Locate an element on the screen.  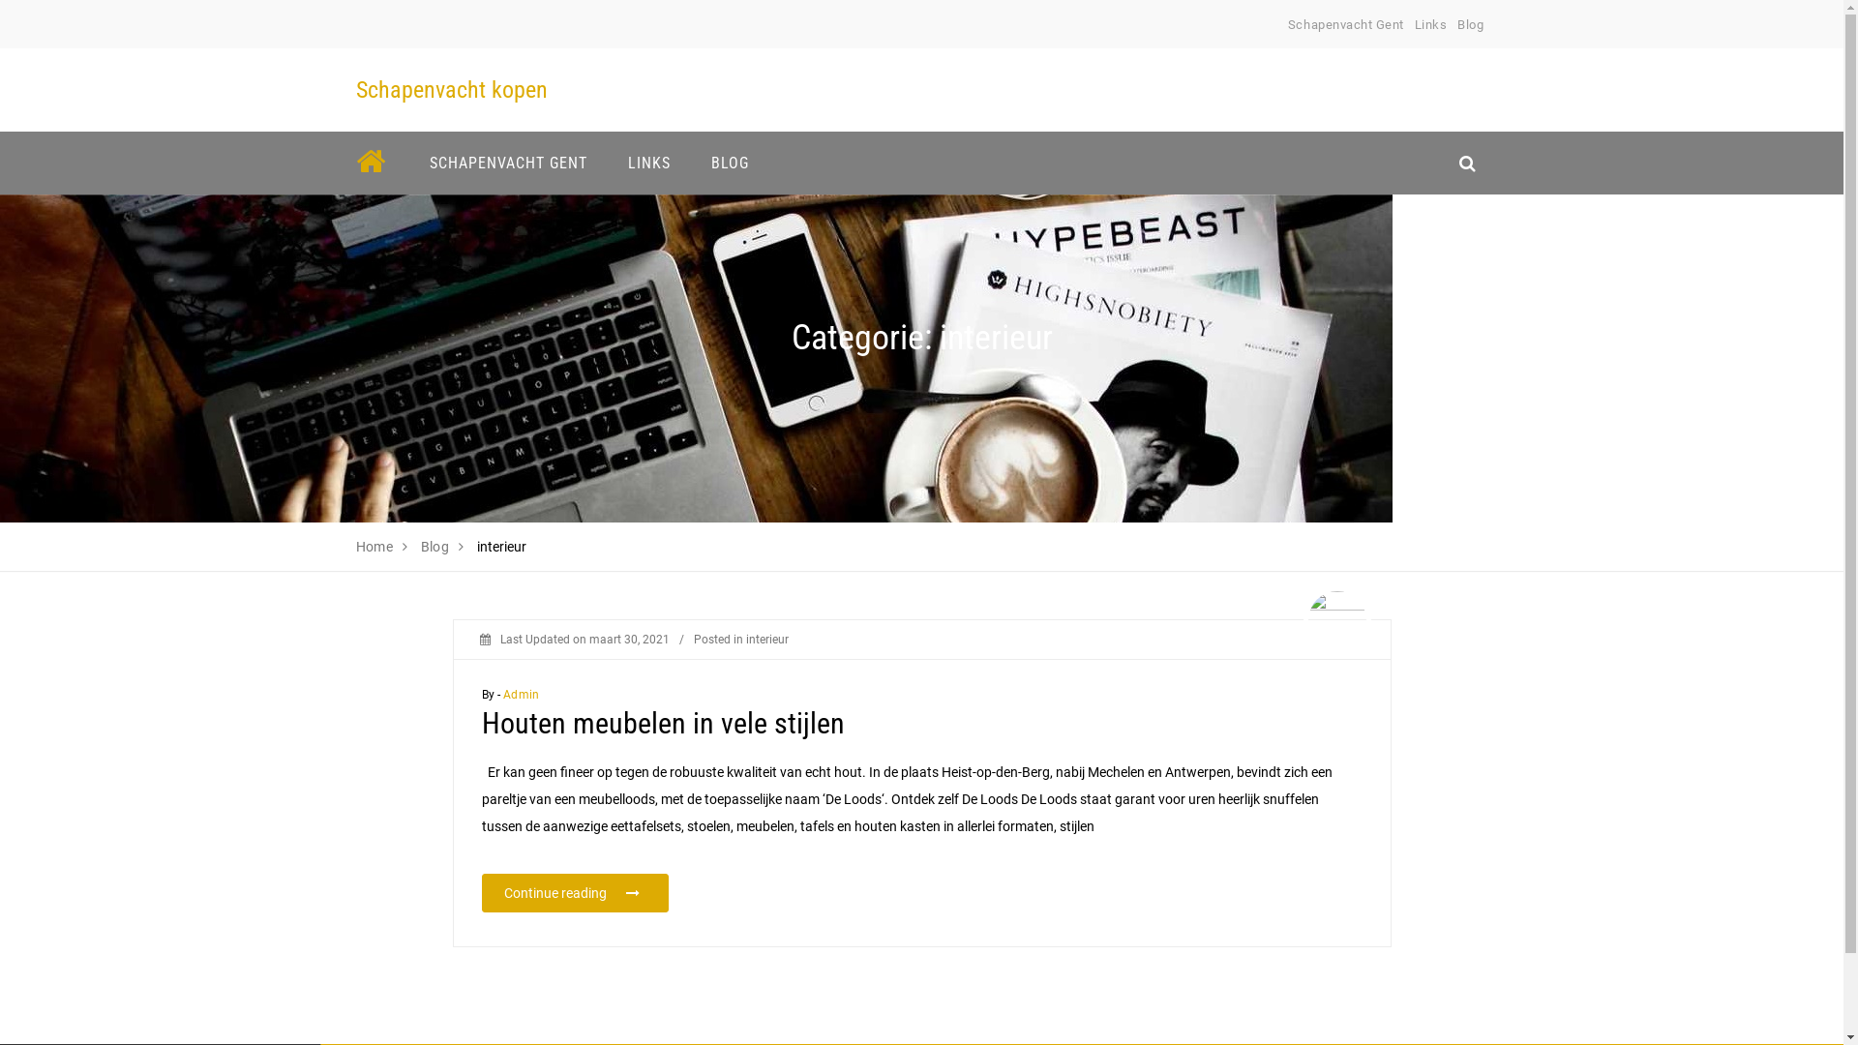
Home is located at coordinates (375, 547).